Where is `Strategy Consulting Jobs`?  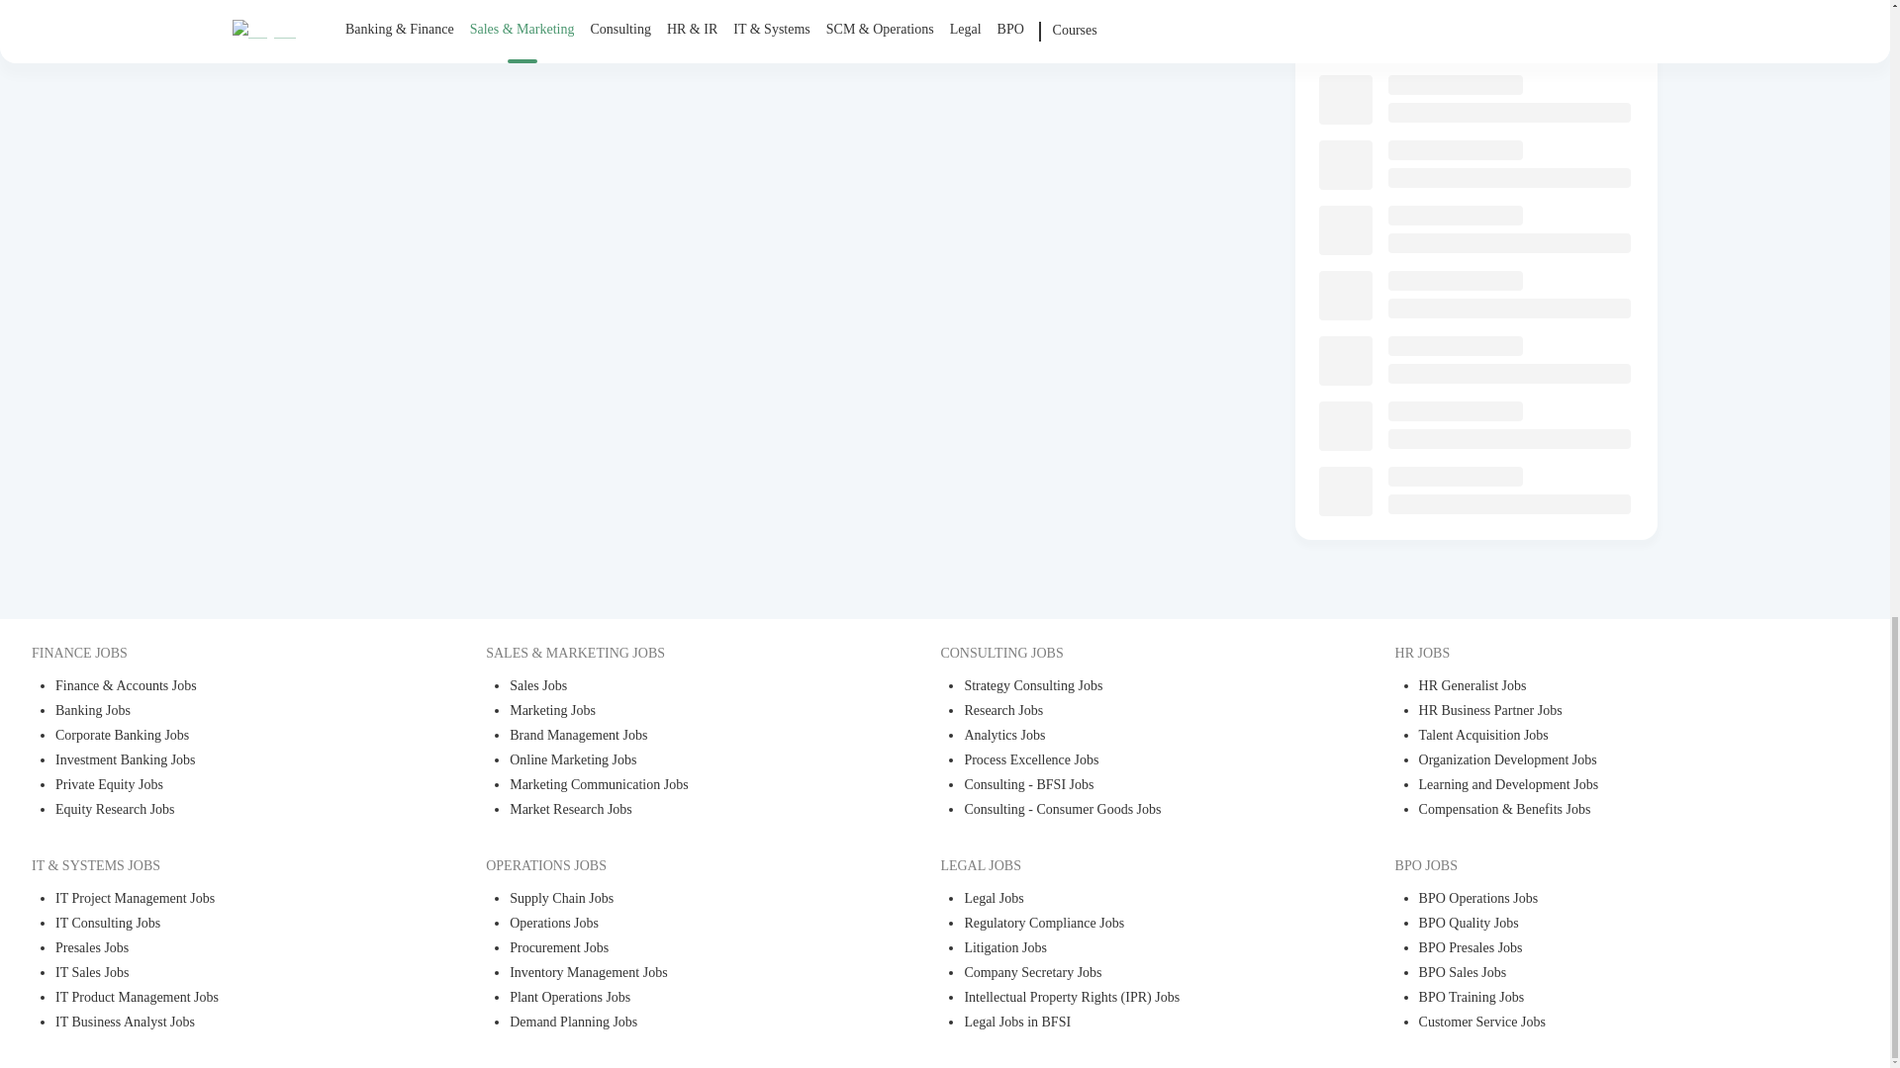 Strategy Consulting Jobs is located at coordinates (1134, 687).